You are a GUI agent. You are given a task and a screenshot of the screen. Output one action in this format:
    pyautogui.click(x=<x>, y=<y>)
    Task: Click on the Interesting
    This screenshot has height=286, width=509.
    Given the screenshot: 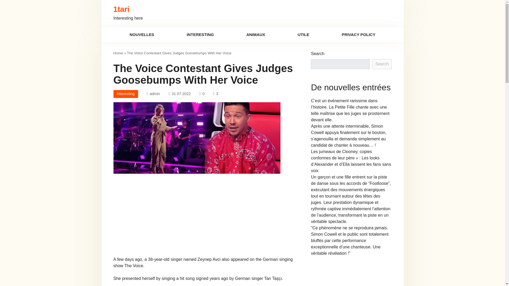 What is the action you would take?
    pyautogui.click(x=126, y=94)
    